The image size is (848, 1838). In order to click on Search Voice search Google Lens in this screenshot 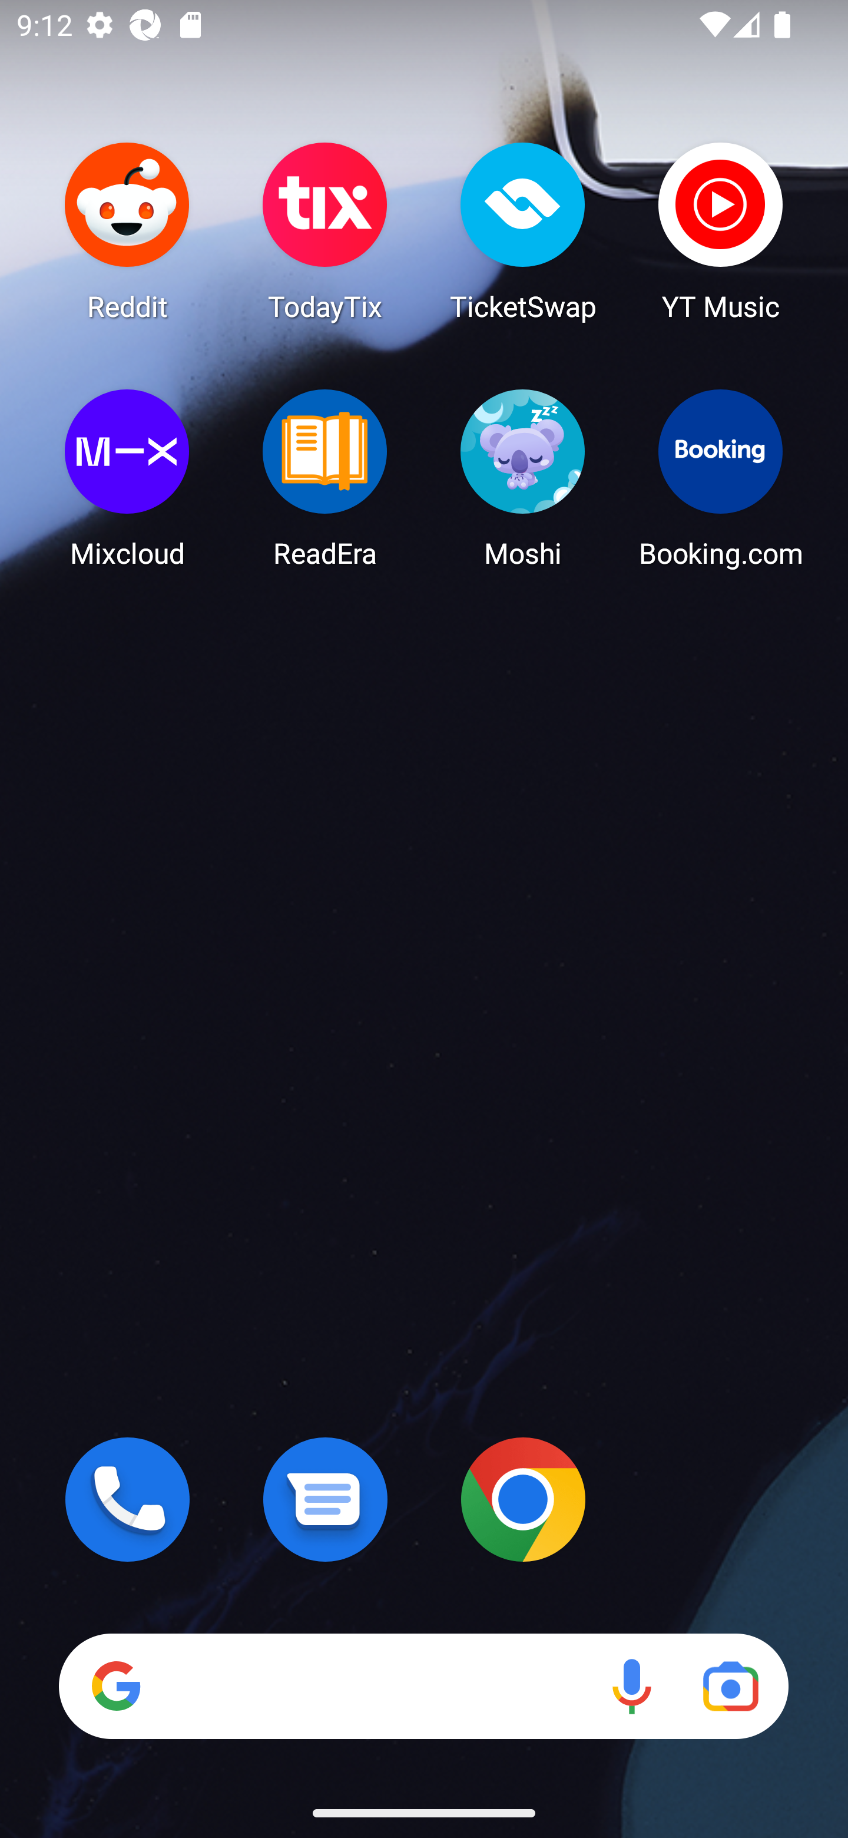, I will do `click(423, 1686)`.